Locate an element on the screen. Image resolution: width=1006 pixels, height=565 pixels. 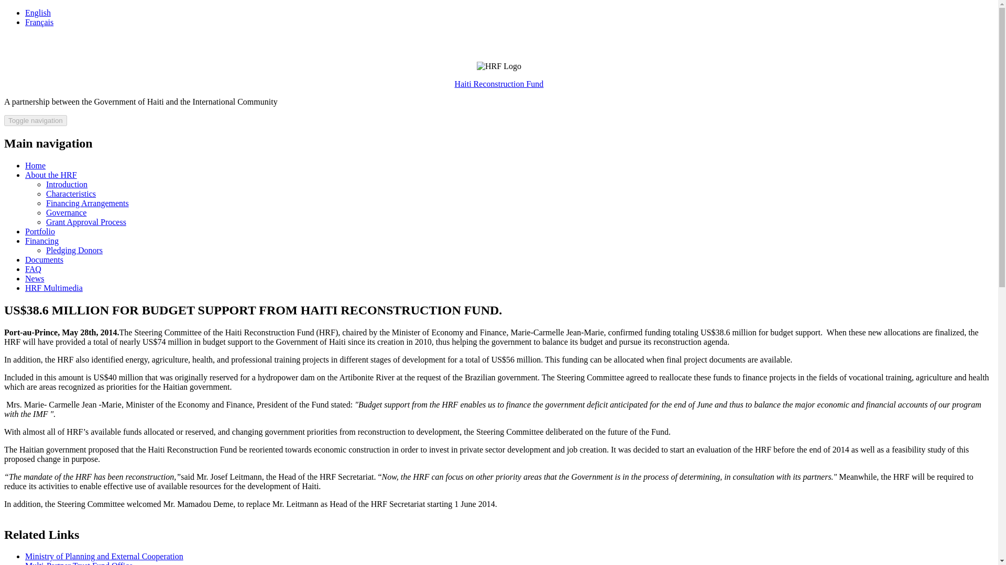
Haiti Reconstruction Fund is located at coordinates (499, 84).